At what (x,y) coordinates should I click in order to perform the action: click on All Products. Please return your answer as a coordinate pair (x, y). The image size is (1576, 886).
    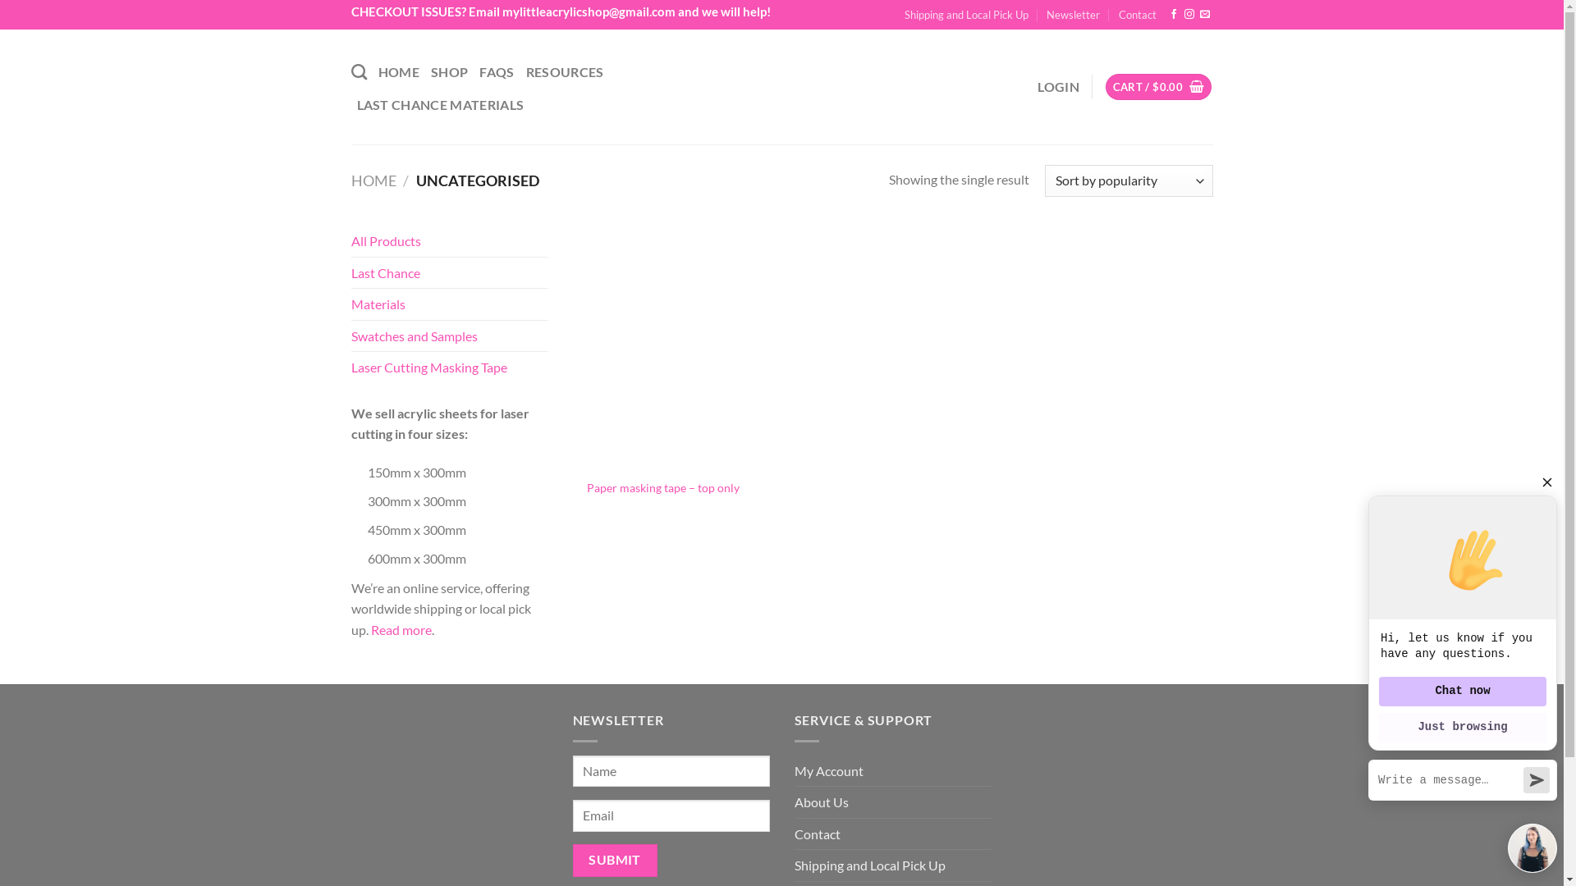
    Looking at the image, I should click on (386, 241).